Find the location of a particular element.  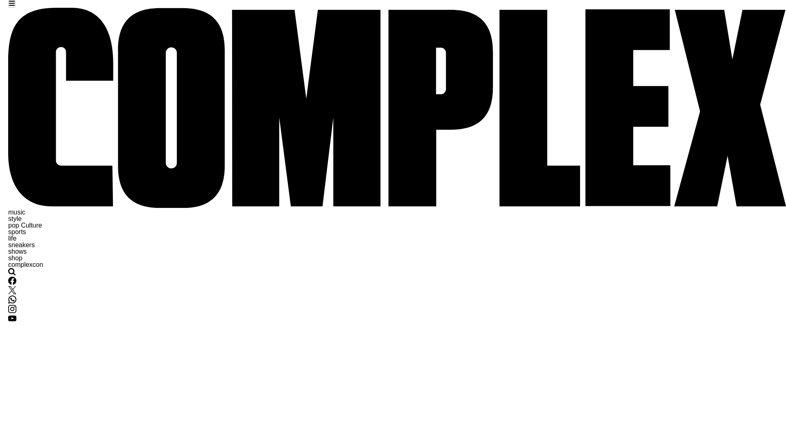

Youtube Navigation Icon is located at coordinates (12, 318).